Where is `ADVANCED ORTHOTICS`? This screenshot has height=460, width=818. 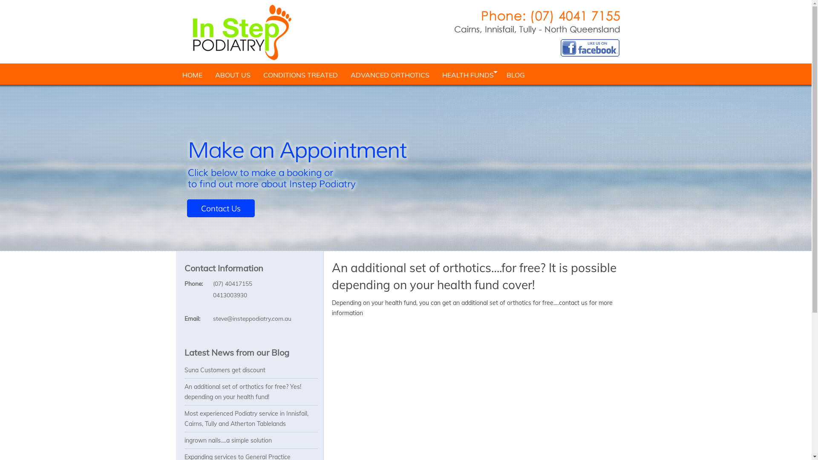
ADVANCED ORTHOTICS is located at coordinates (390, 74).